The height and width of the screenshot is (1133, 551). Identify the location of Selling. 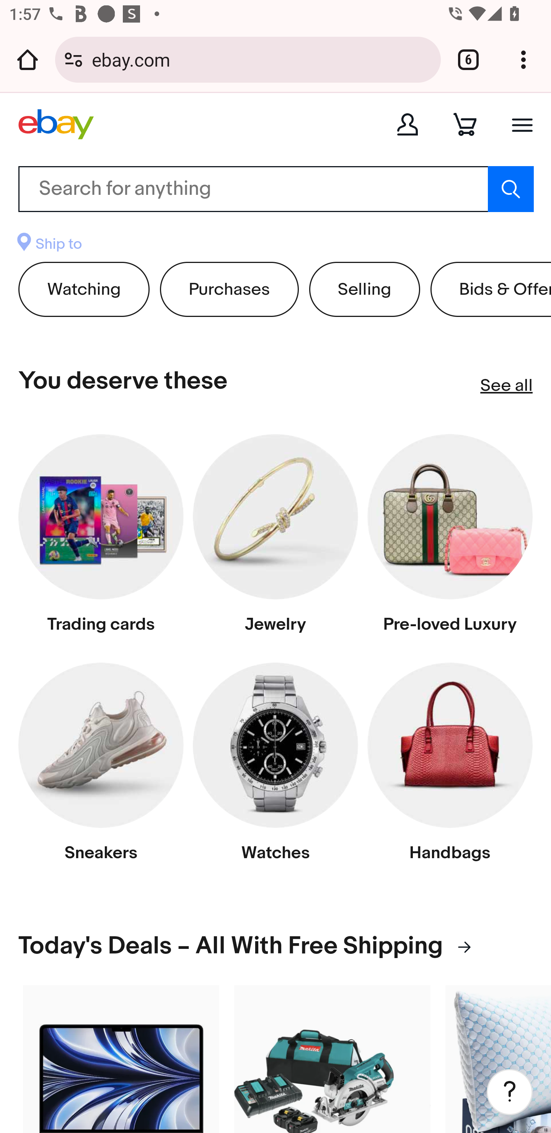
(364, 289).